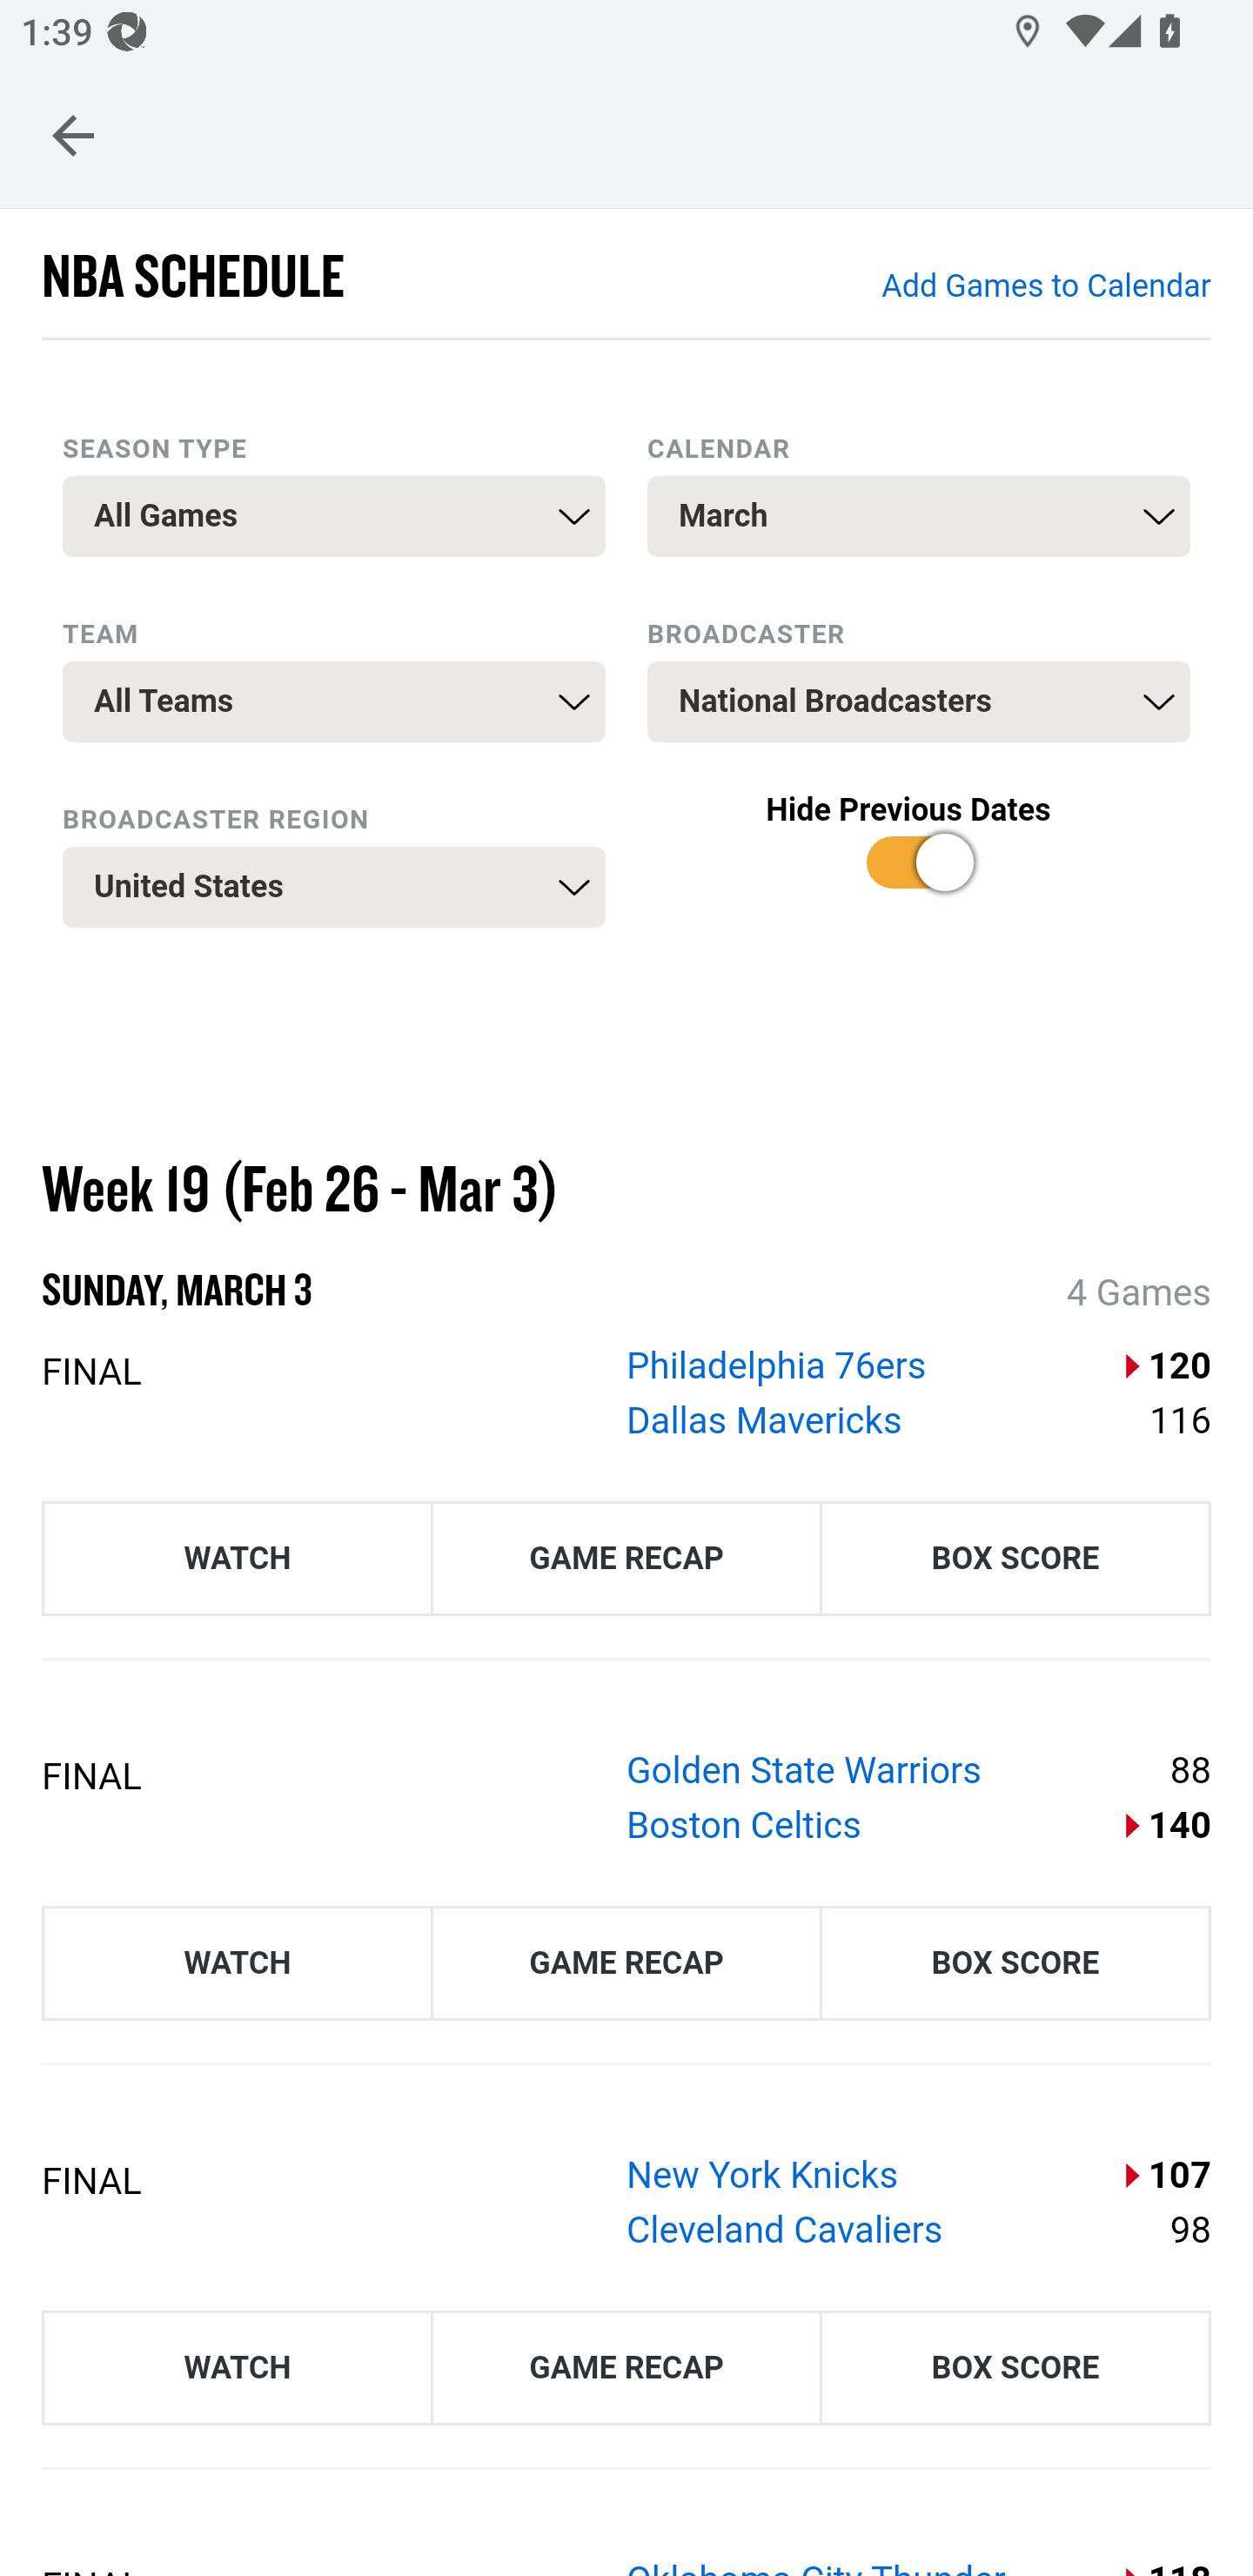 This screenshot has height=2576, width=1253. I want to click on United States, so click(334, 887).